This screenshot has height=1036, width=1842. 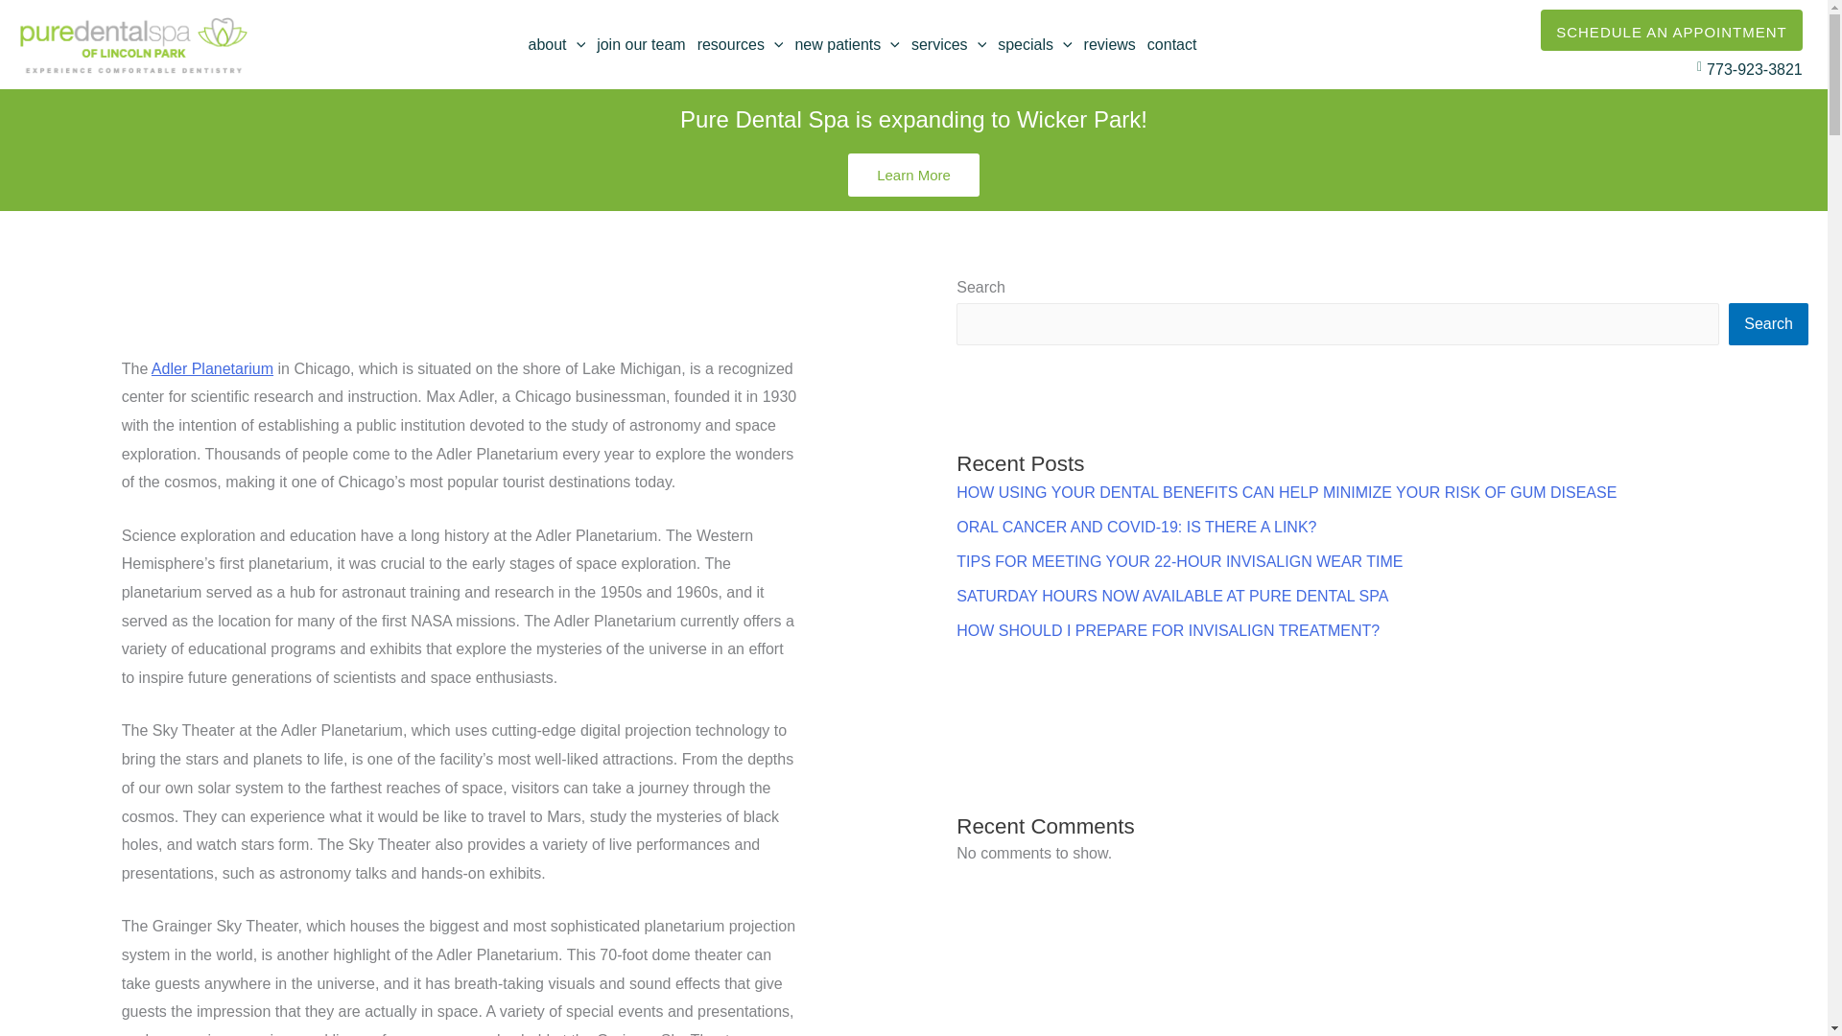 What do you see at coordinates (1034, 44) in the screenshot?
I see `specials` at bounding box center [1034, 44].